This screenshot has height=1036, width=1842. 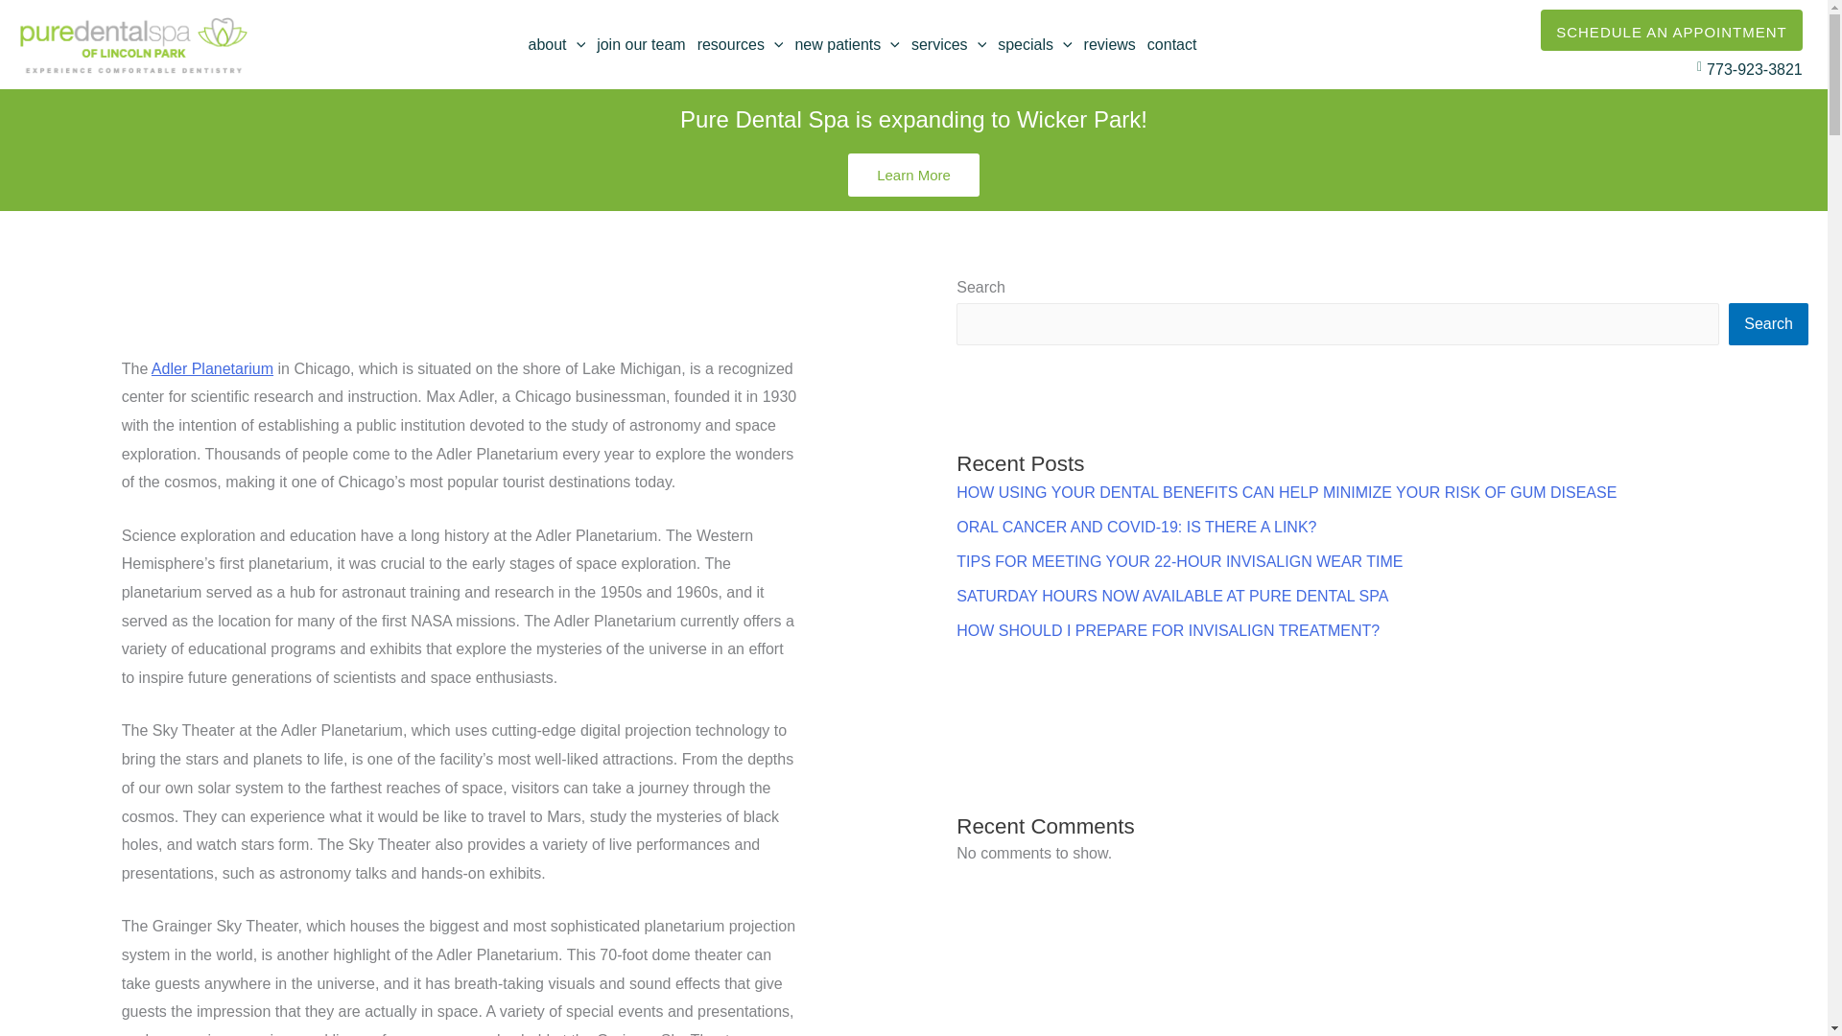 What do you see at coordinates (1034, 44) in the screenshot?
I see `specials` at bounding box center [1034, 44].